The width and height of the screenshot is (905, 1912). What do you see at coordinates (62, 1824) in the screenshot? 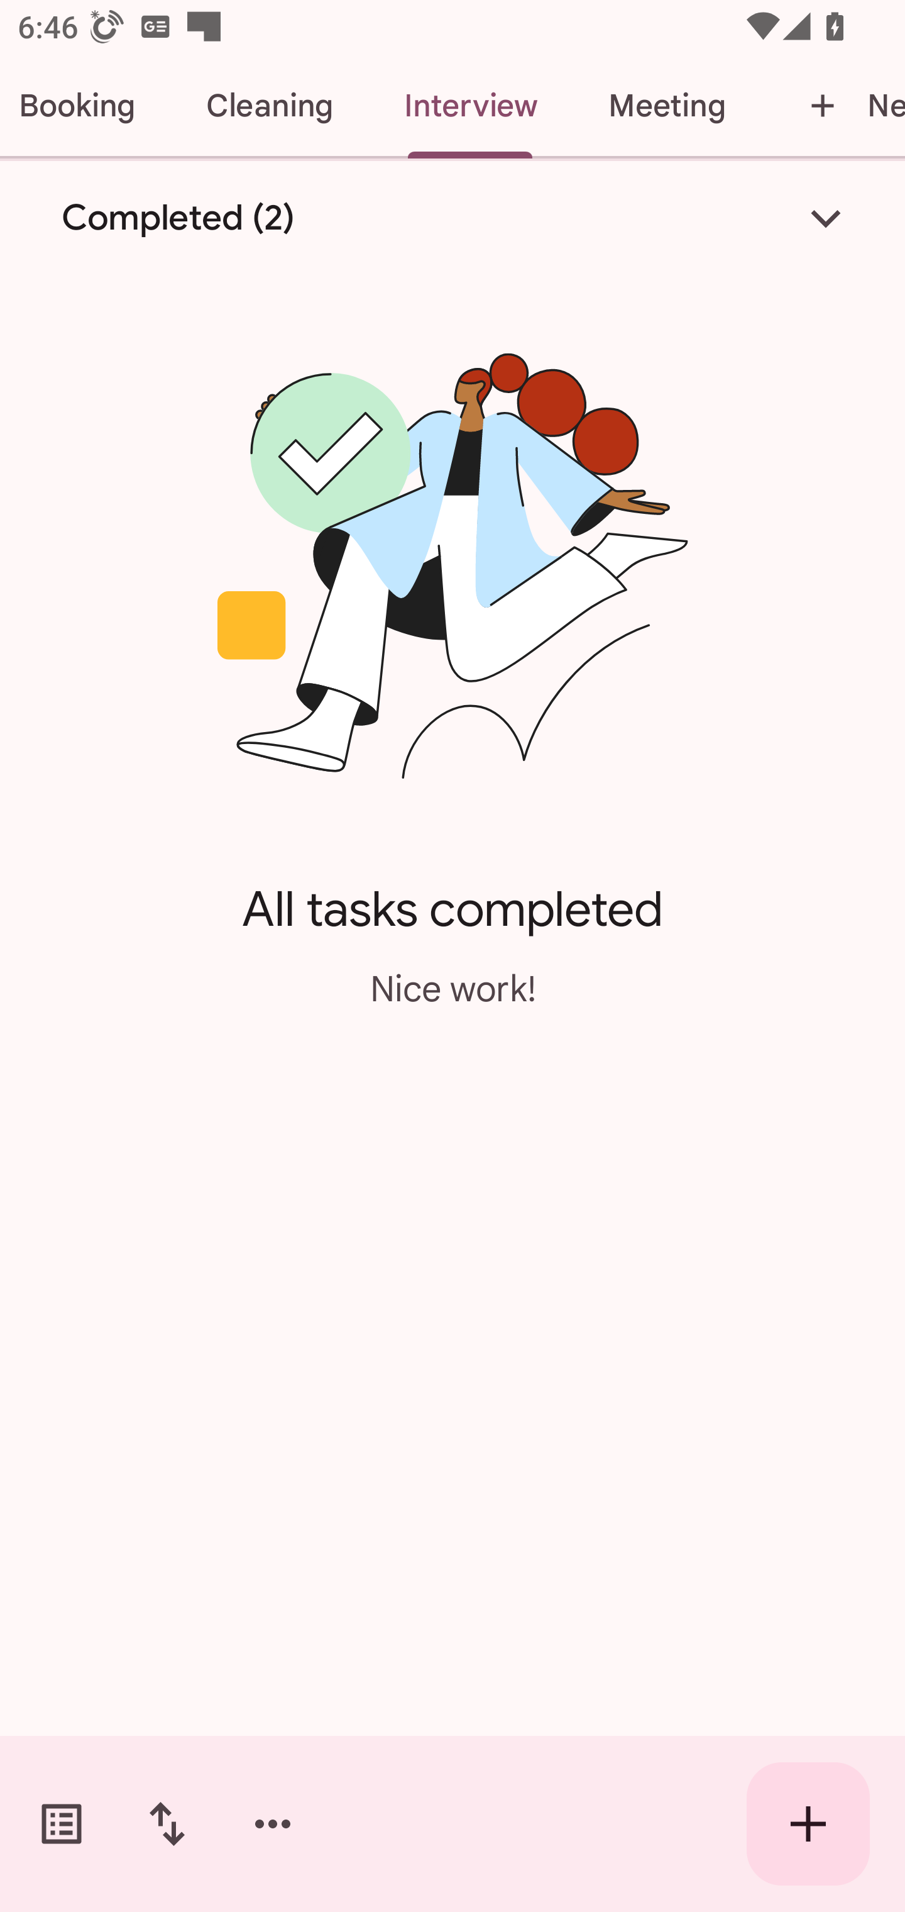
I see `Switch task lists` at bounding box center [62, 1824].